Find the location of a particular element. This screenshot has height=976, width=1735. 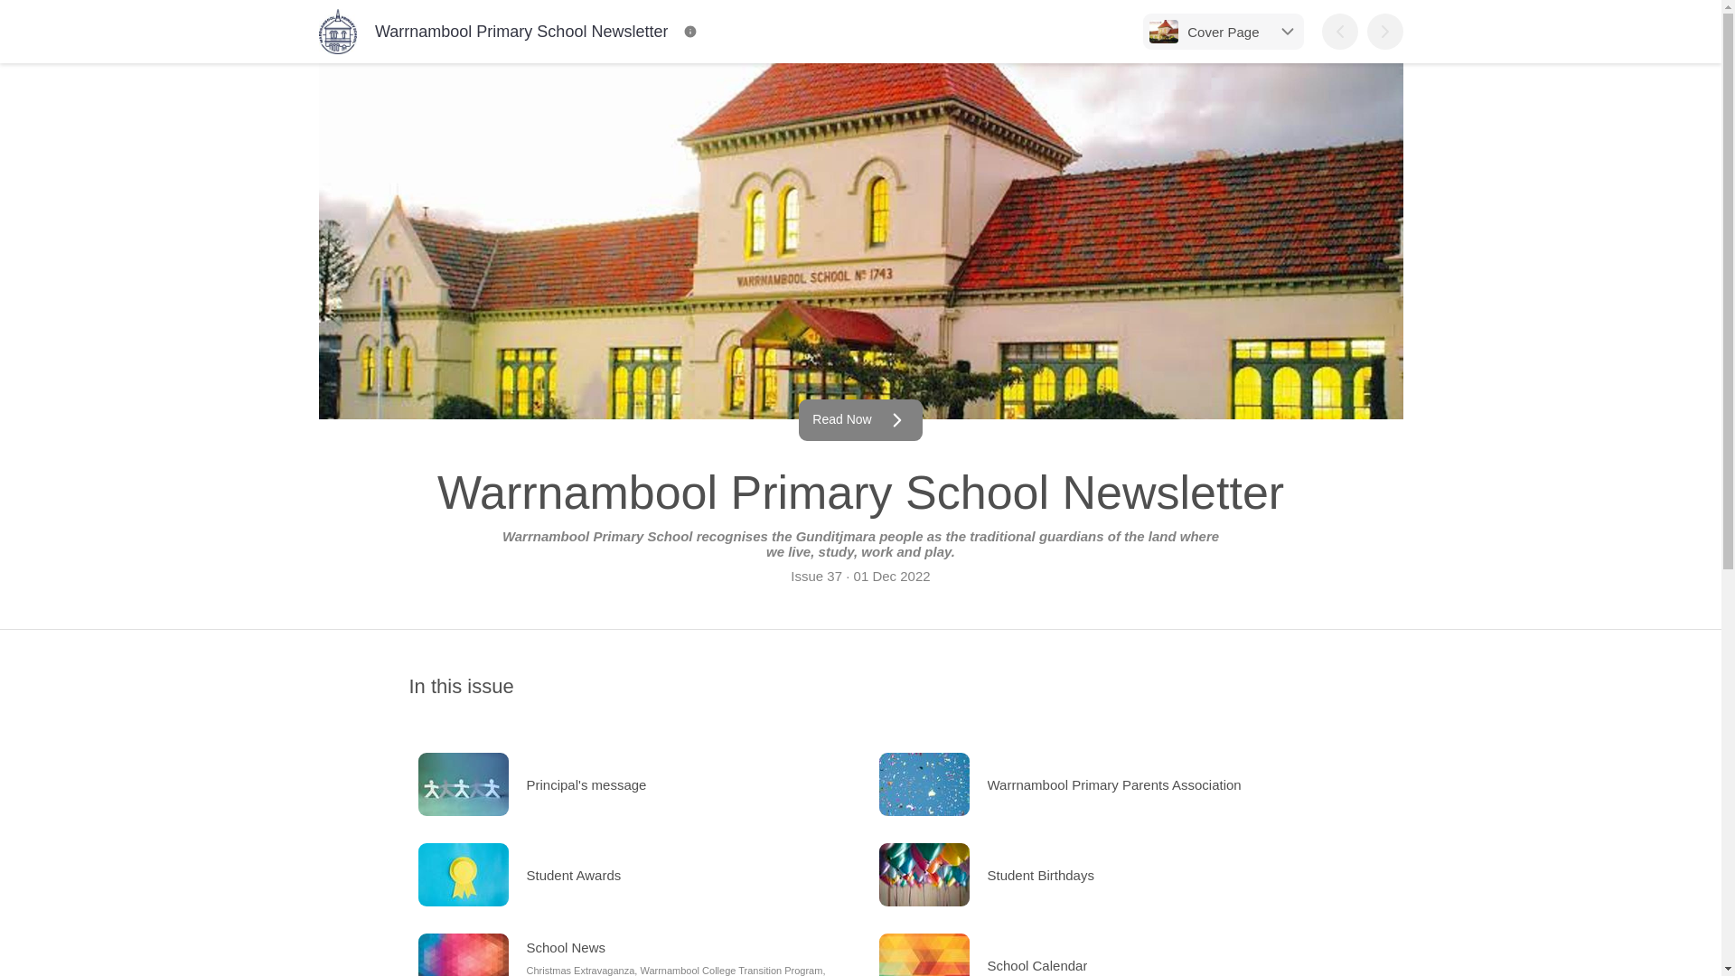

Student Awards is located at coordinates (629, 875).